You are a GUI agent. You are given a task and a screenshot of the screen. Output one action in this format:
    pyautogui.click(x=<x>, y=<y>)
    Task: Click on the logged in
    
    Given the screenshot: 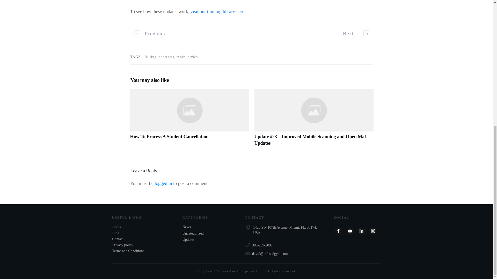 What is the action you would take?
    pyautogui.click(x=163, y=183)
    